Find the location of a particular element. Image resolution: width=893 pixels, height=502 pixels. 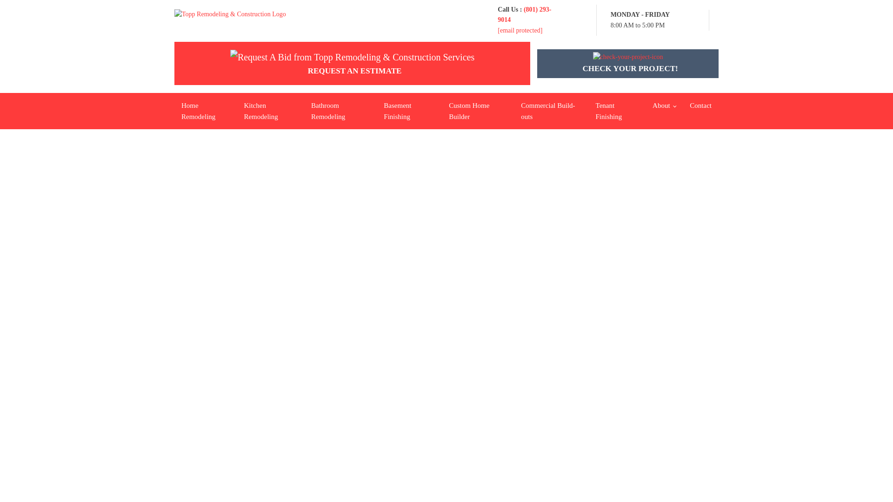

About is located at coordinates (664, 105).